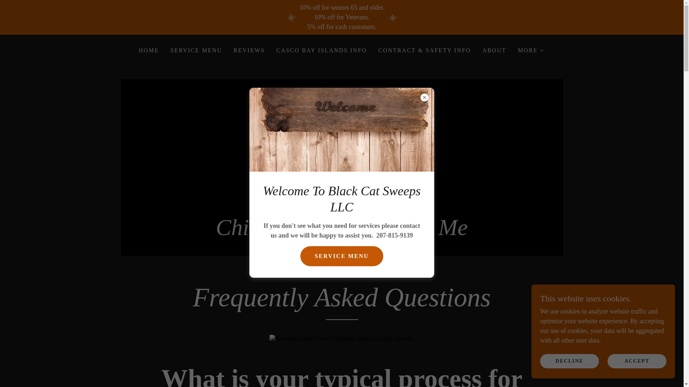  Describe the element at coordinates (196, 50) in the screenshot. I see `SERVICE MENU` at that location.